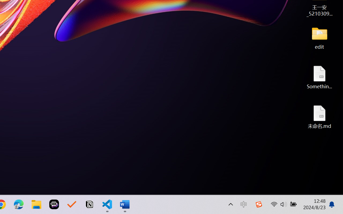  What do you see at coordinates (19, 204) in the screenshot?
I see `Microsoft Edge` at bounding box center [19, 204].